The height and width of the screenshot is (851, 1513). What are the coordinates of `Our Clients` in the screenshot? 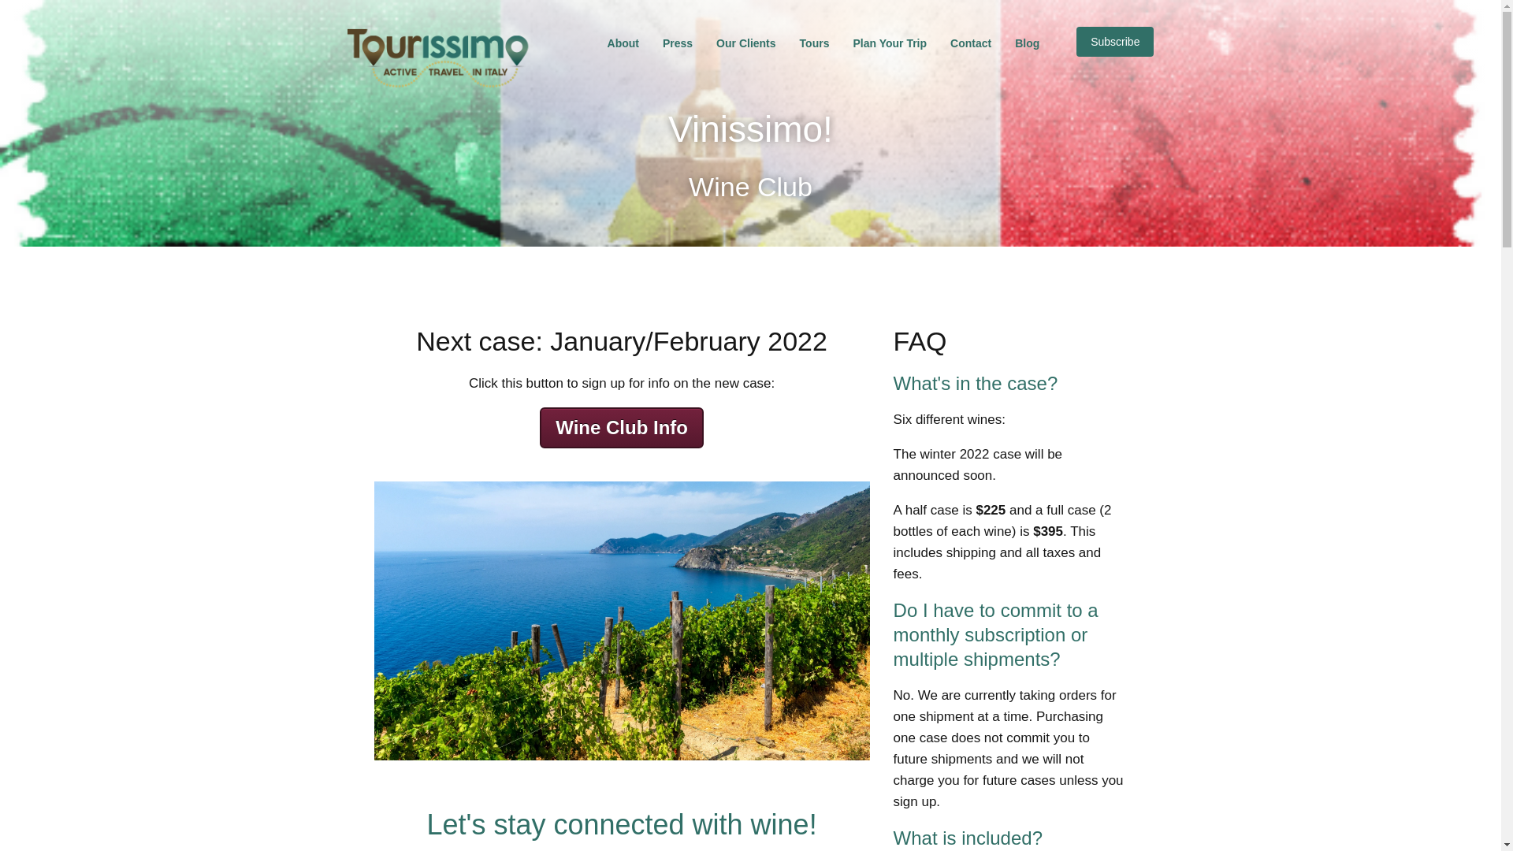 It's located at (745, 43).